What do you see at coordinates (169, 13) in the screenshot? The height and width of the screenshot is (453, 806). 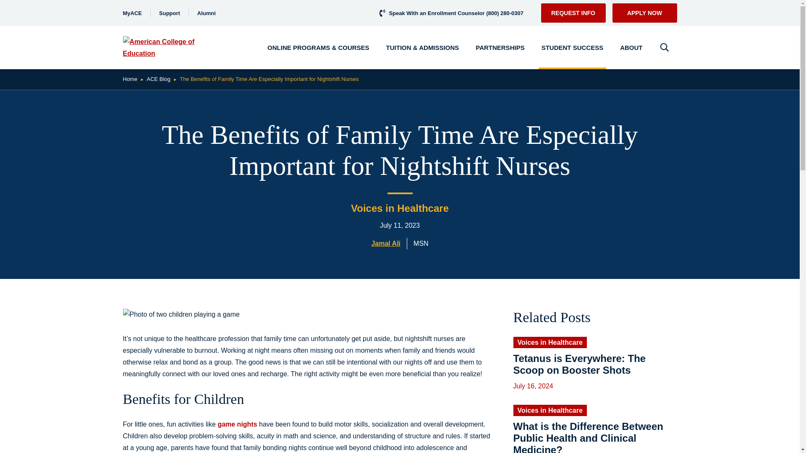 I see `Support` at bounding box center [169, 13].